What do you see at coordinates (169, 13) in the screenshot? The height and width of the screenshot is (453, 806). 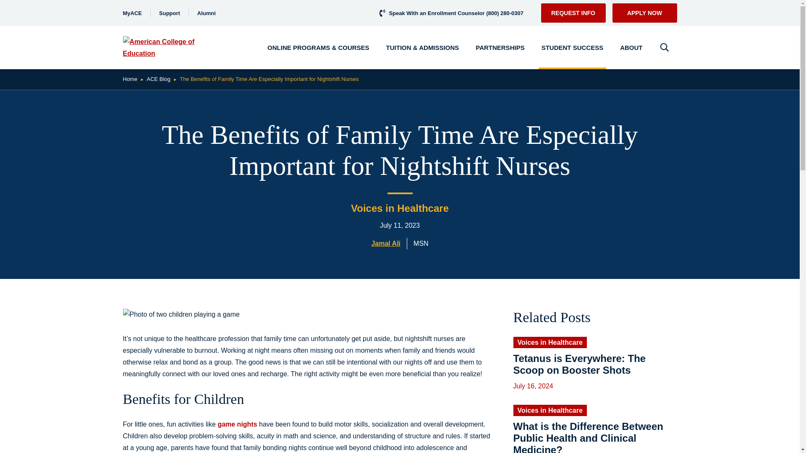 I see `Support` at bounding box center [169, 13].